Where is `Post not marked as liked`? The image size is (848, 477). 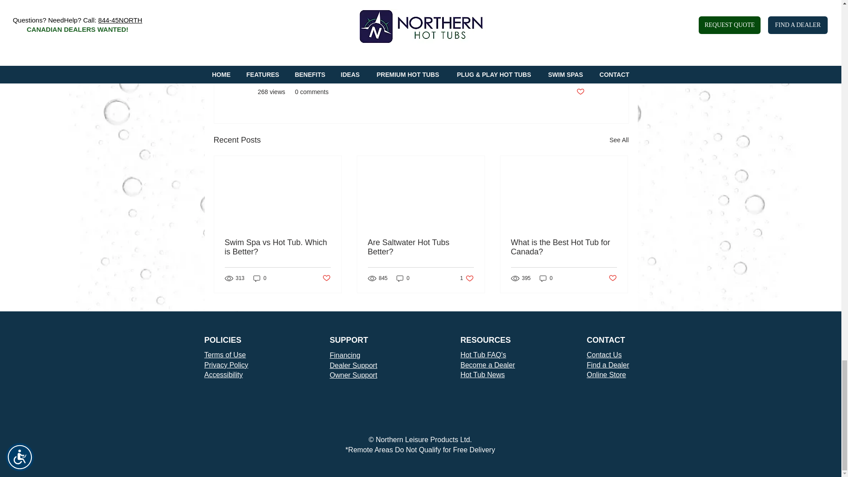
Post not marked as liked is located at coordinates (613, 278).